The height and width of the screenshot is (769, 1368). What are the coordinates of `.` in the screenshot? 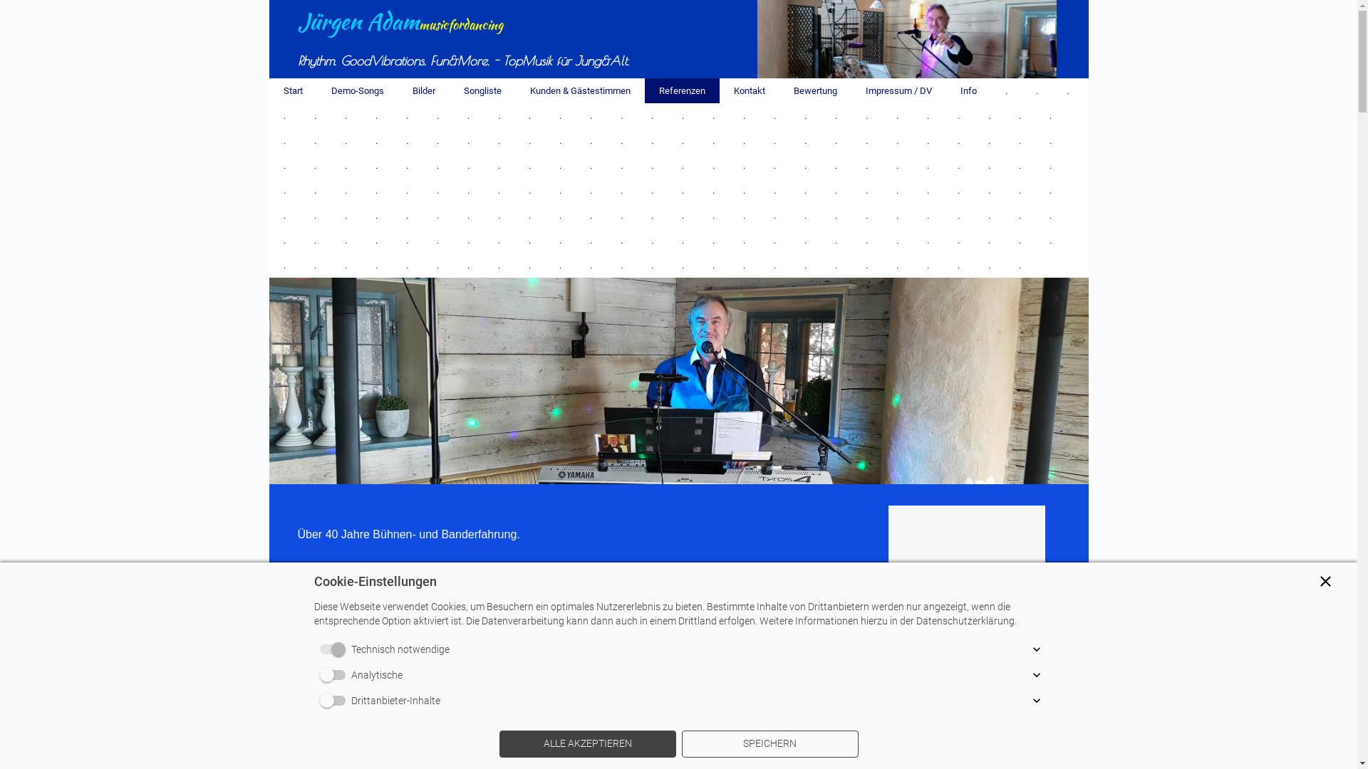 It's located at (285, 115).